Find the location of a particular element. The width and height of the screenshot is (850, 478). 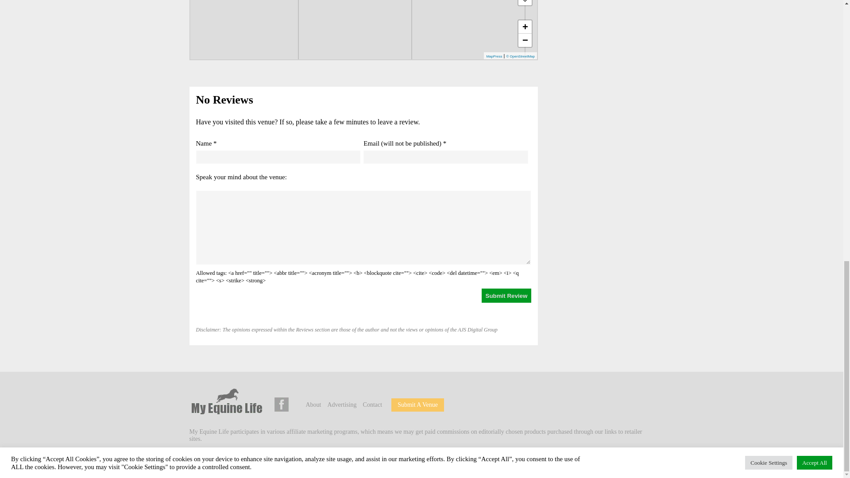

Contact is located at coordinates (373, 405).